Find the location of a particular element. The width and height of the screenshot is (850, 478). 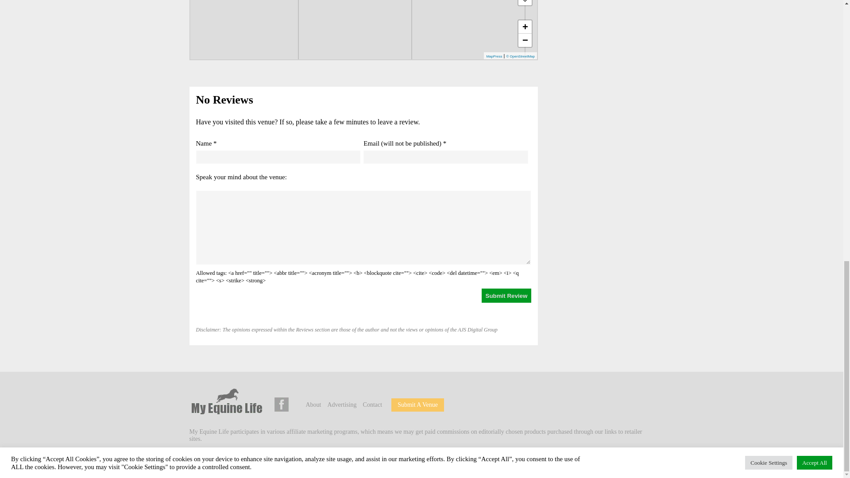

Contact is located at coordinates (373, 405).